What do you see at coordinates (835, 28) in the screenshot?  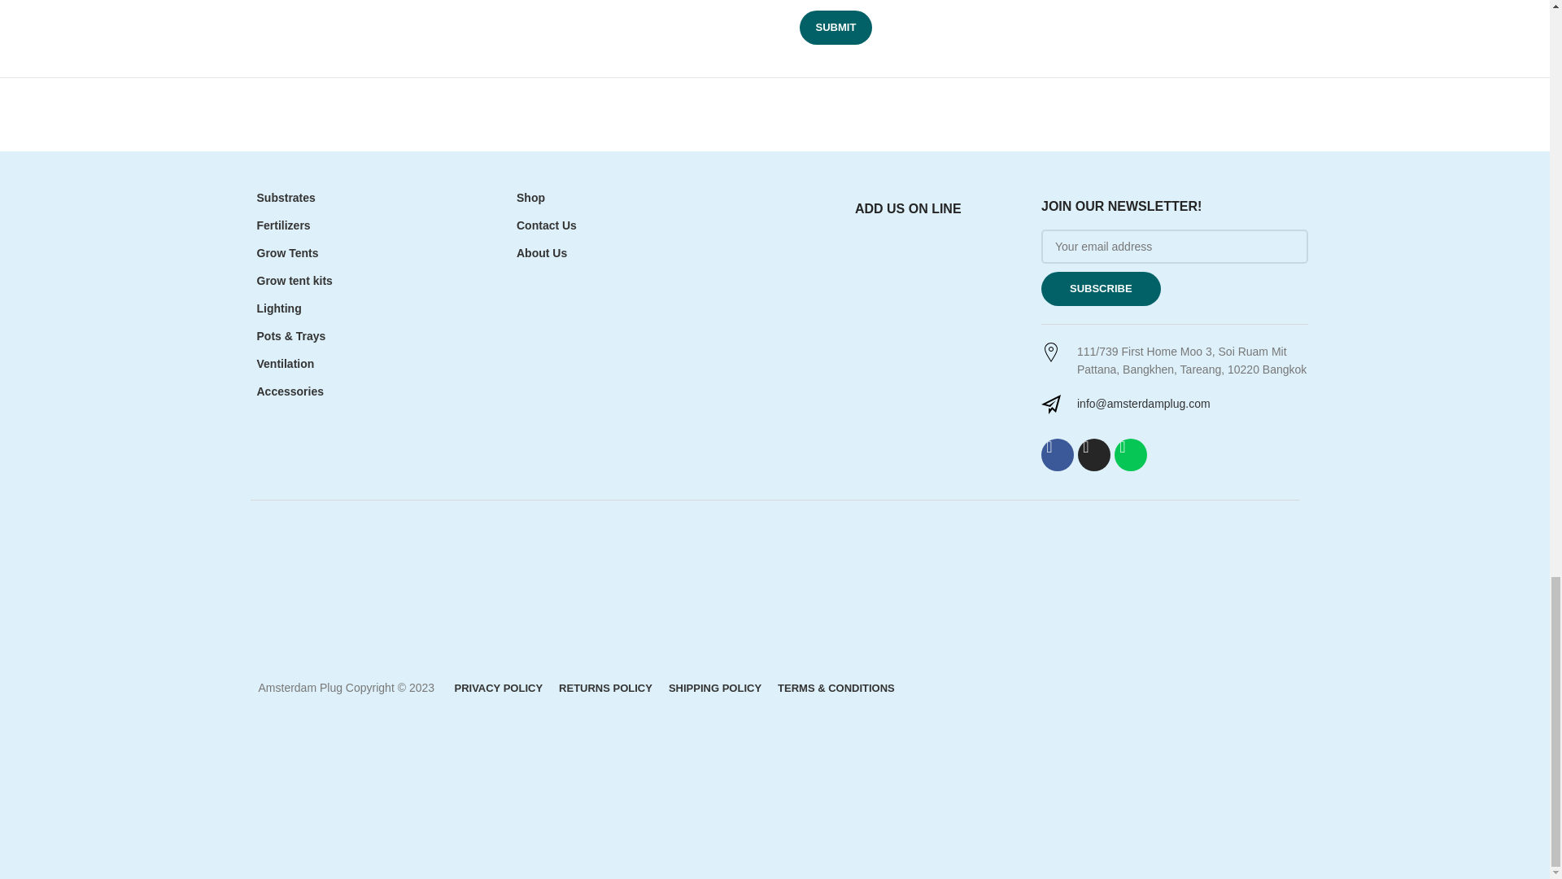 I see `Submit` at bounding box center [835, 28].